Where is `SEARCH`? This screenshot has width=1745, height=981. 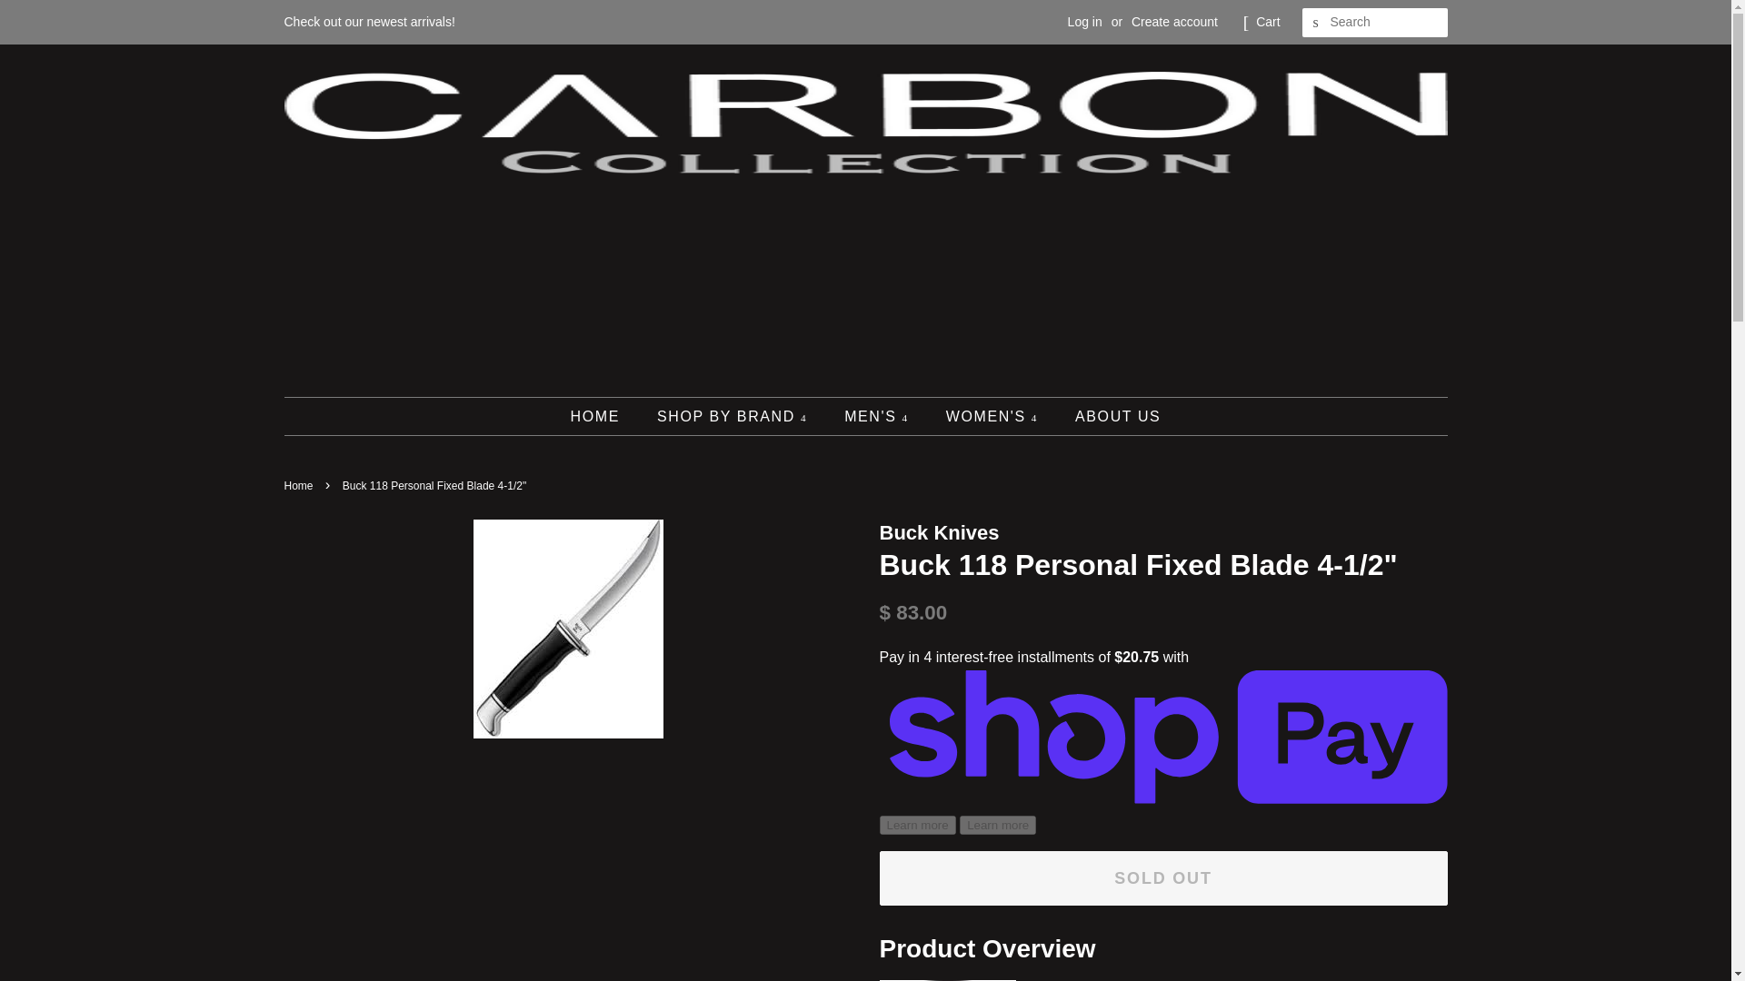
SEARCH is located at coordinates (1316, 23).